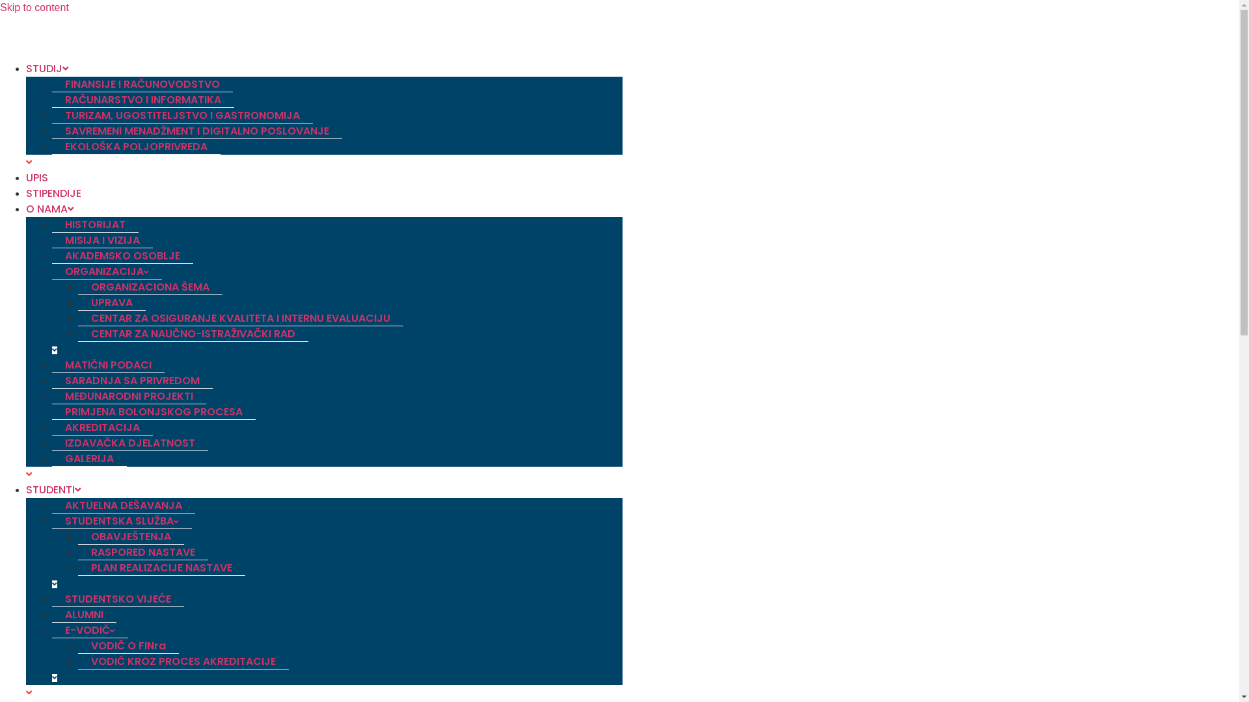  I want to click on SARADNJA SA PRIVREDOM, so click(133, 381).